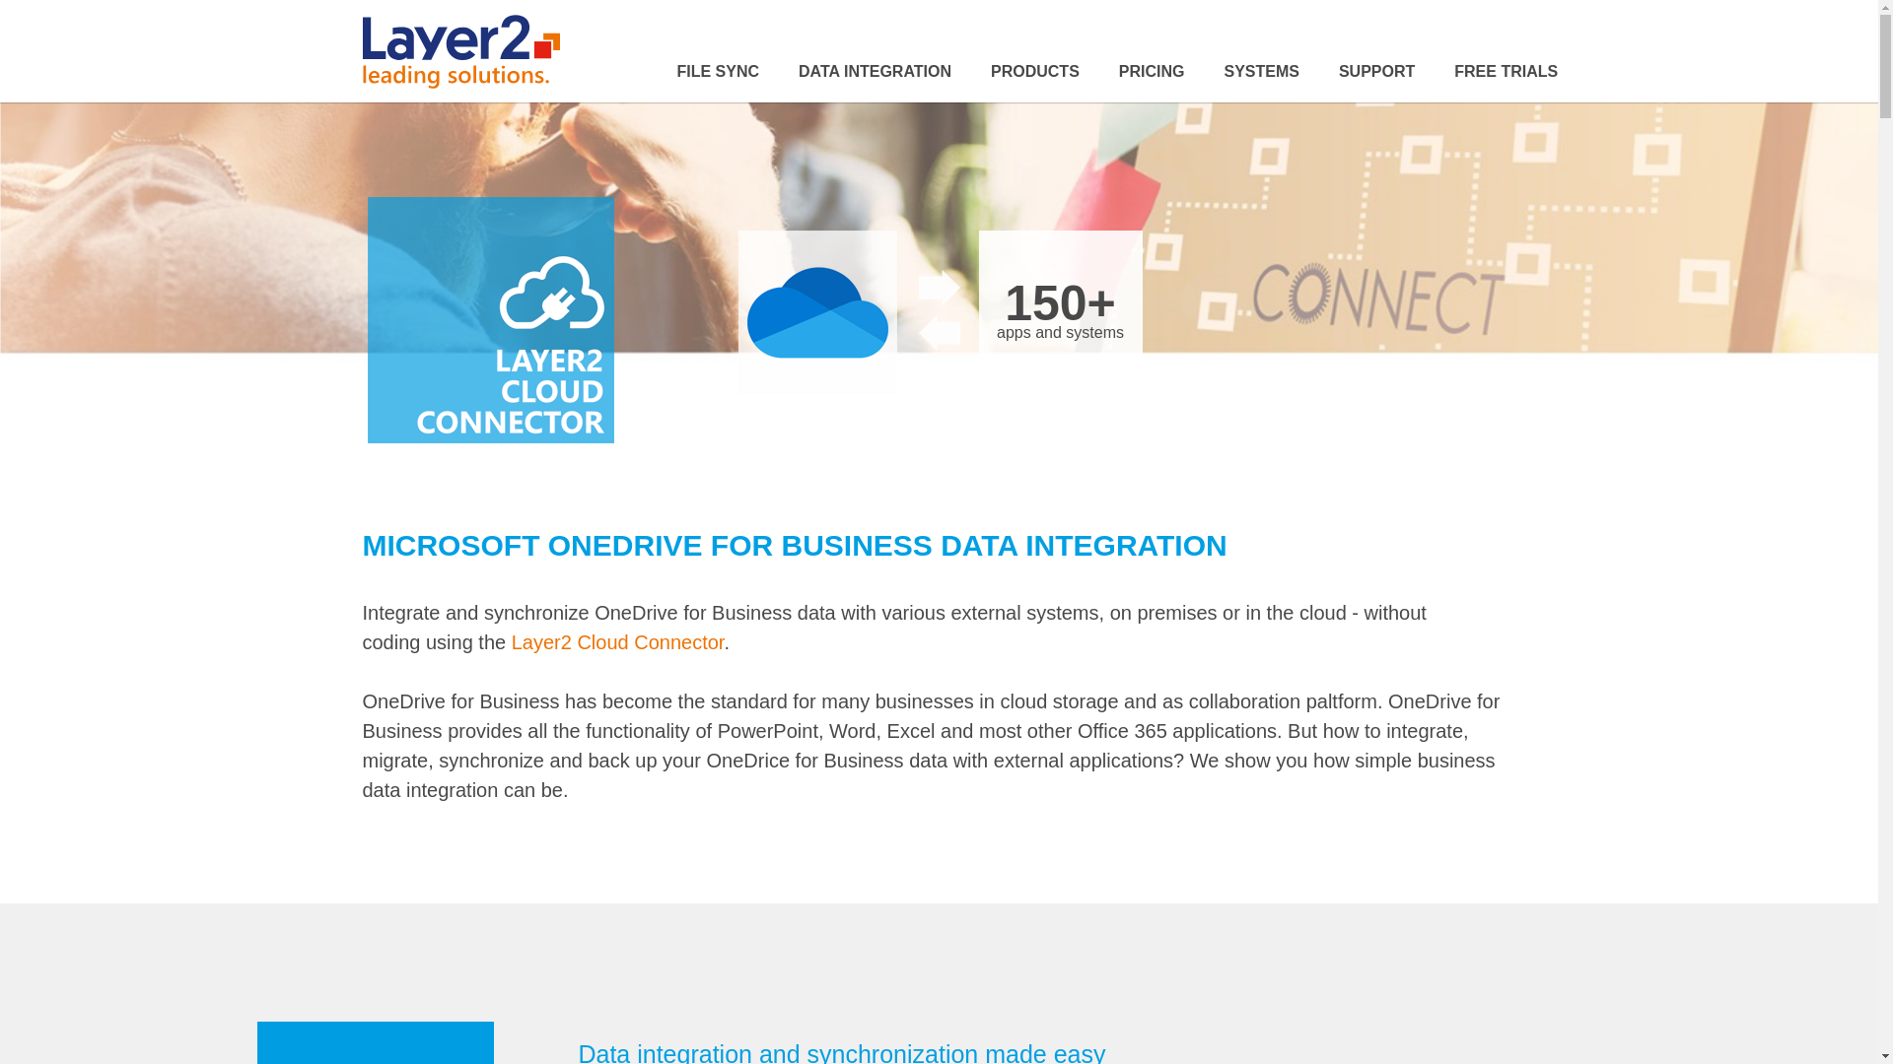 This screenshot has height=1064, width=1893. Describe the element at coordinates (727, 71) in the screenshot. I see `FILE SYNC` at that location.